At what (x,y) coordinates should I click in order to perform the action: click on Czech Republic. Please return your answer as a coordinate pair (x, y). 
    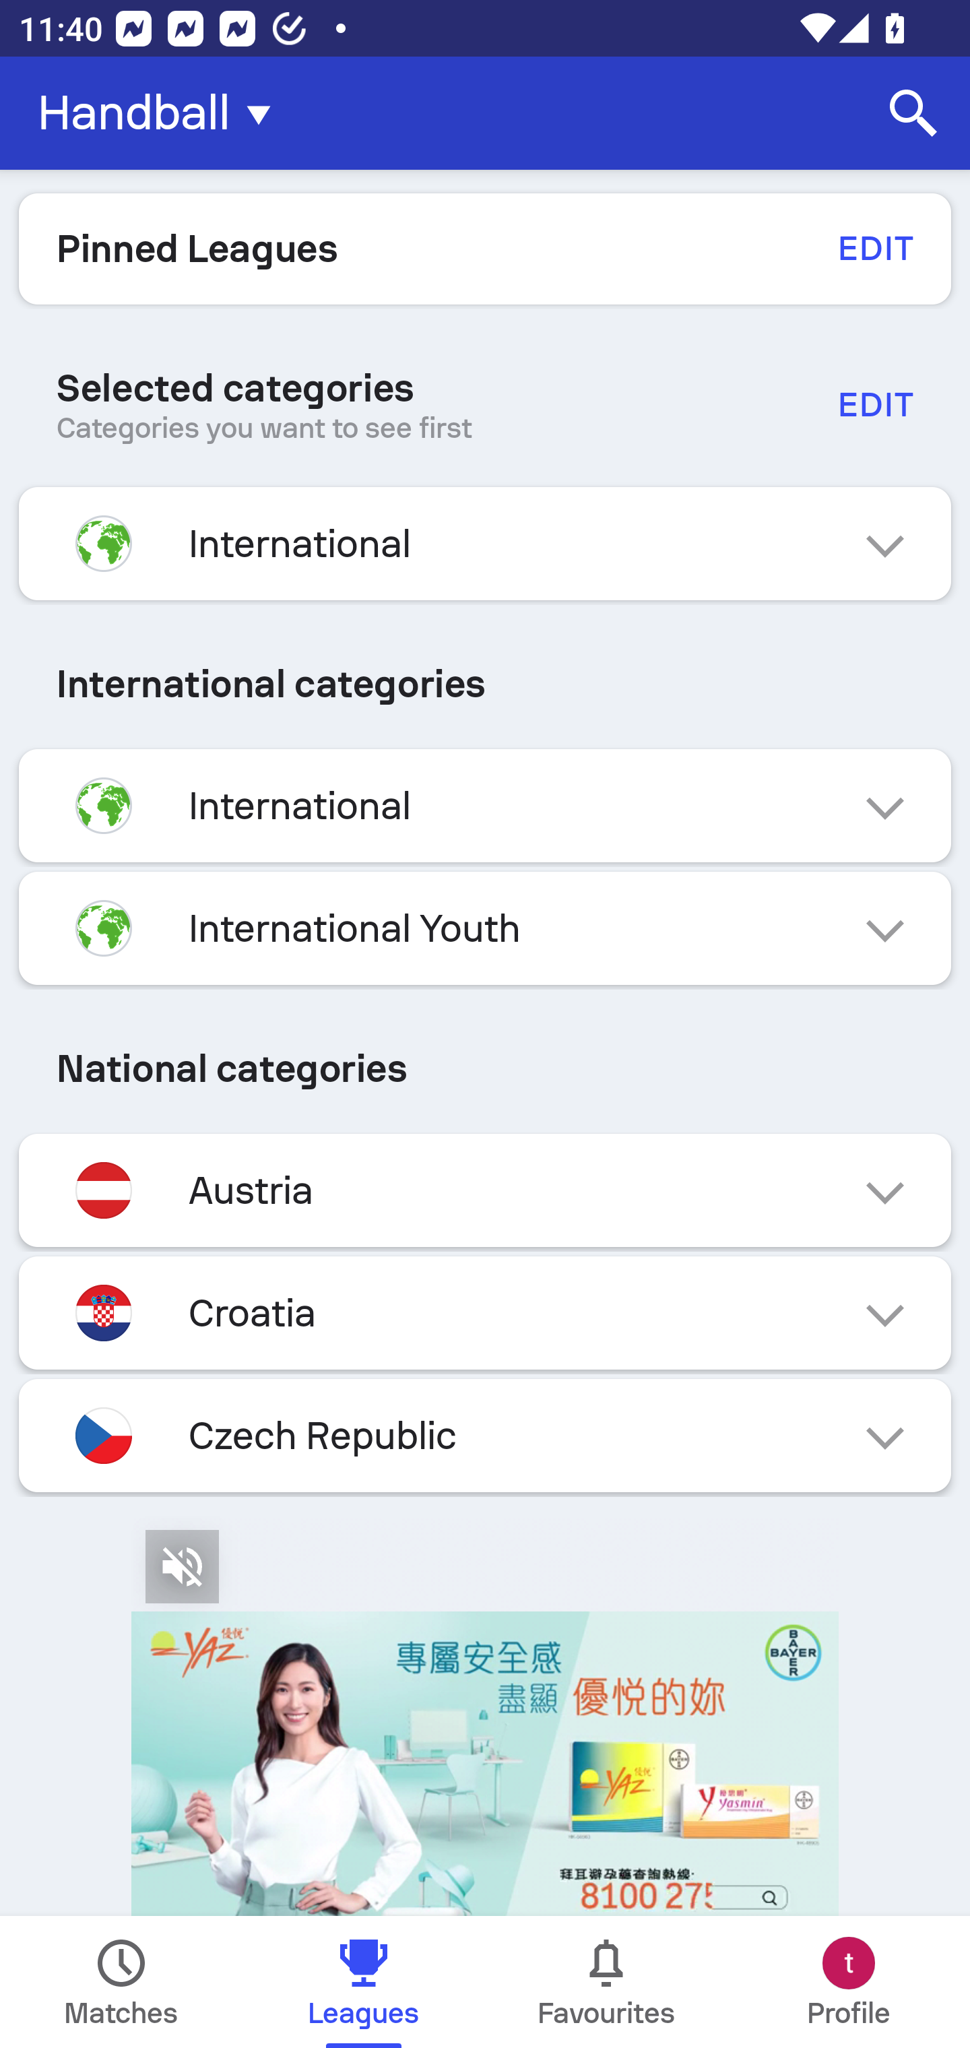
    Looking at the image, I should click on (485, 1435).